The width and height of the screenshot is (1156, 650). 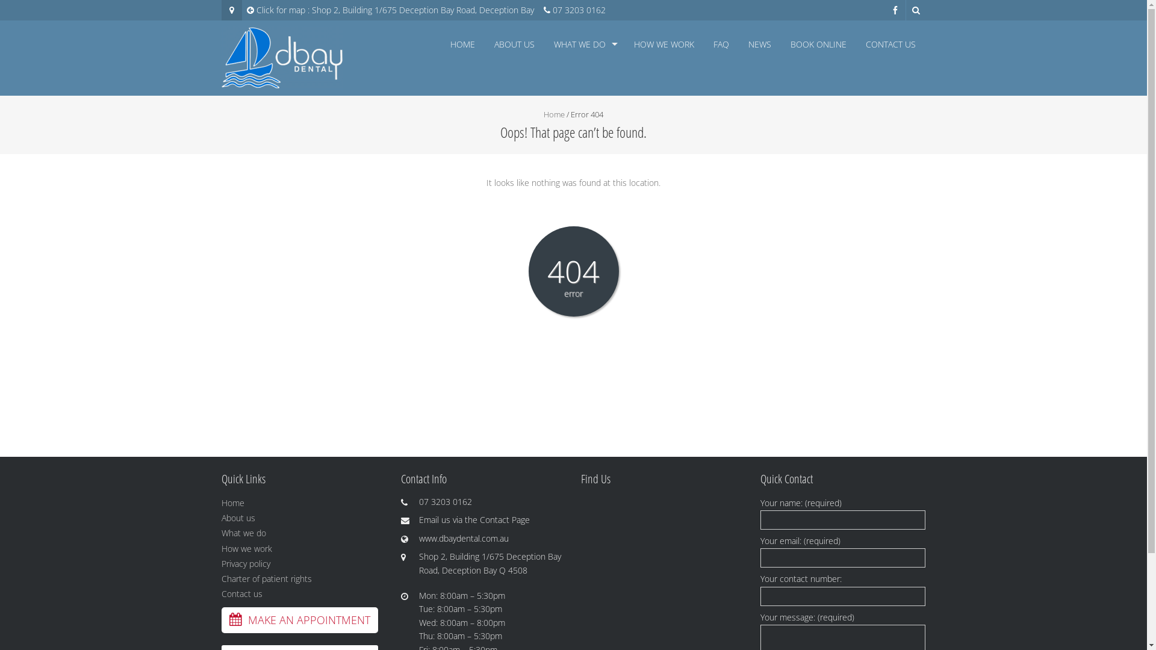 I want to click on NEWS, so click(x=760, y=45).